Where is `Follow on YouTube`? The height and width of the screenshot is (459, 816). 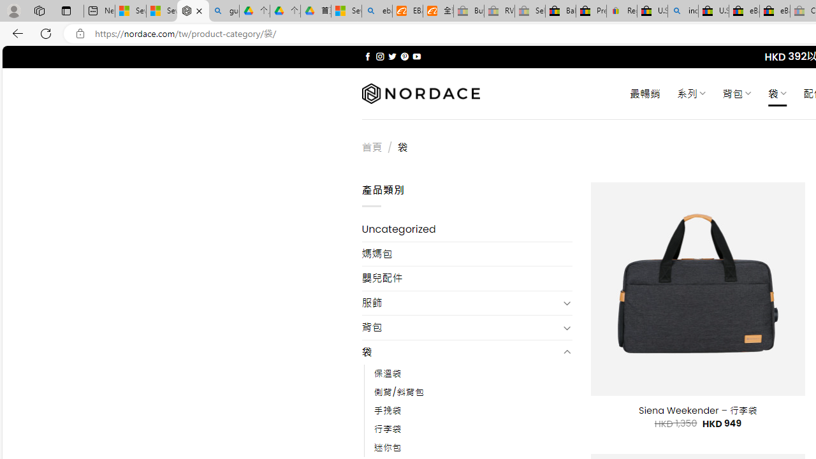
Follow on YouTube is located at coordinates (416, 56).